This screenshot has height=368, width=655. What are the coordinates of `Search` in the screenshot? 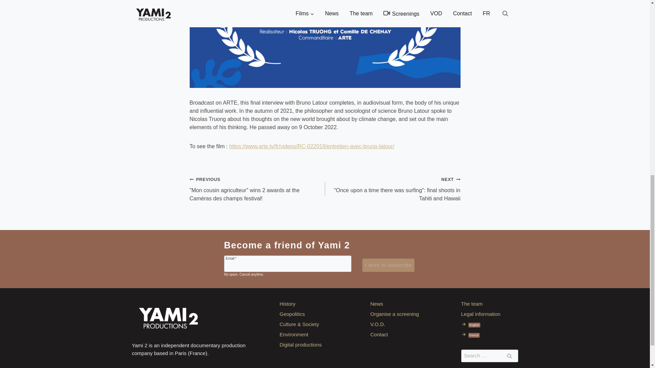 It's located at (509, 356).